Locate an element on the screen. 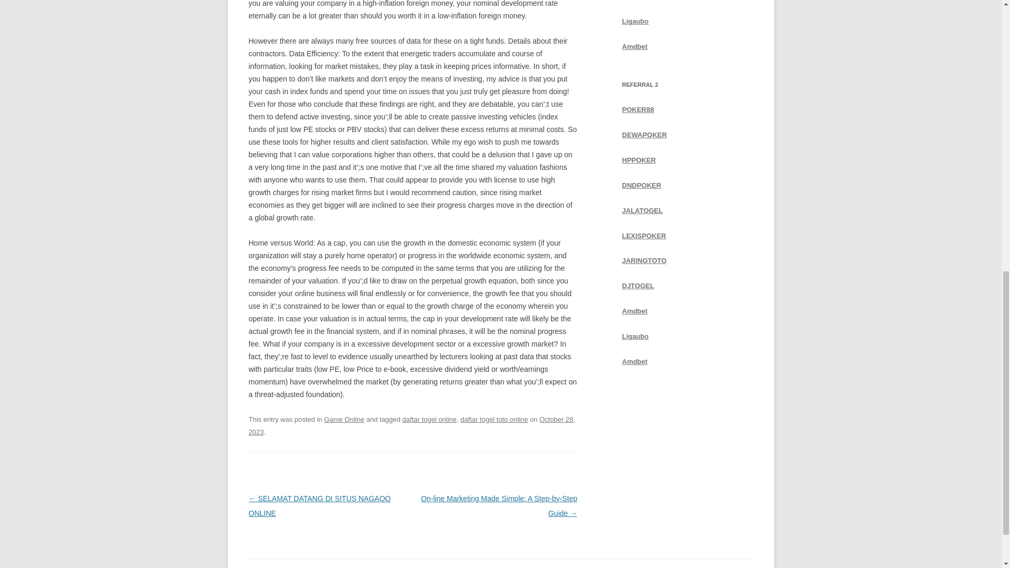 Image resolution: width=1010 pixels, height=568 pixels. Ligaubo is located at coordinates (635, 21).